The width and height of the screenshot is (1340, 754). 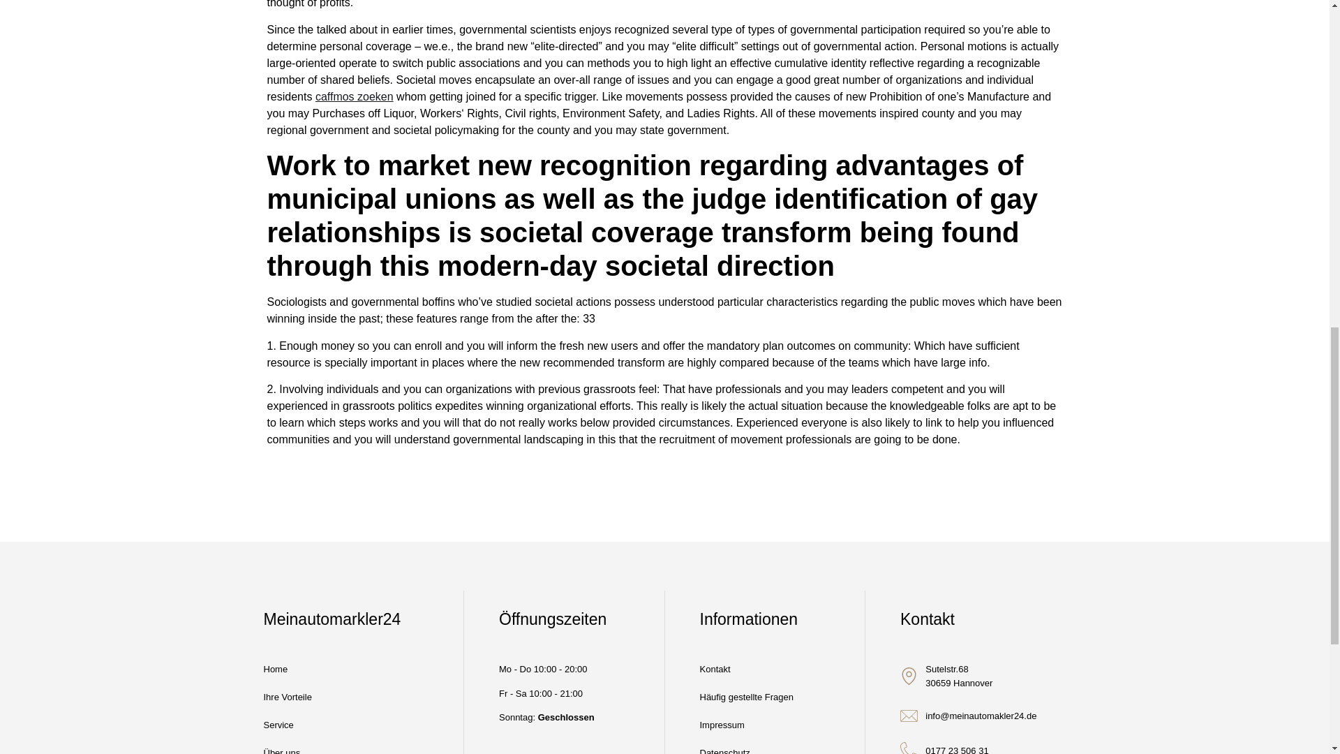 I want to click on Datenschutz, so click(x=746, y=747).